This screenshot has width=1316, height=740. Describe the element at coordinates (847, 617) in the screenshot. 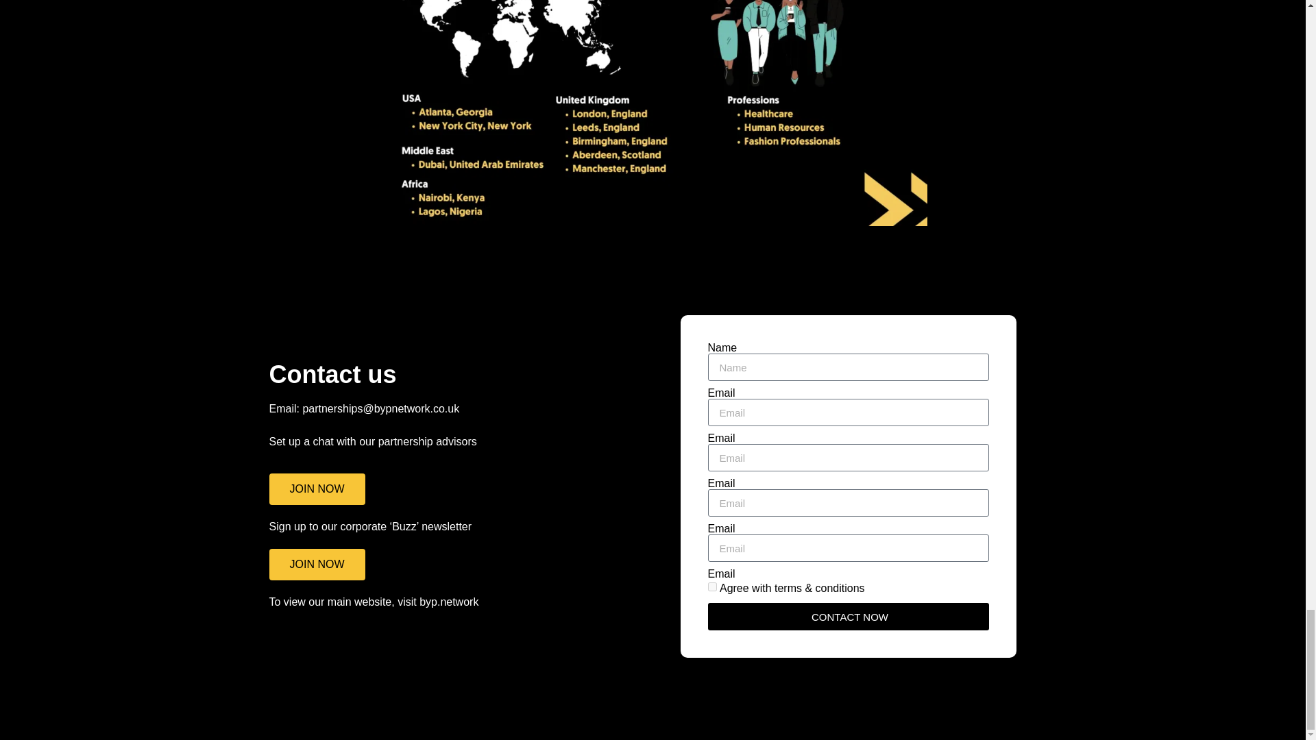

I see `CONTACT NOW` at that location.